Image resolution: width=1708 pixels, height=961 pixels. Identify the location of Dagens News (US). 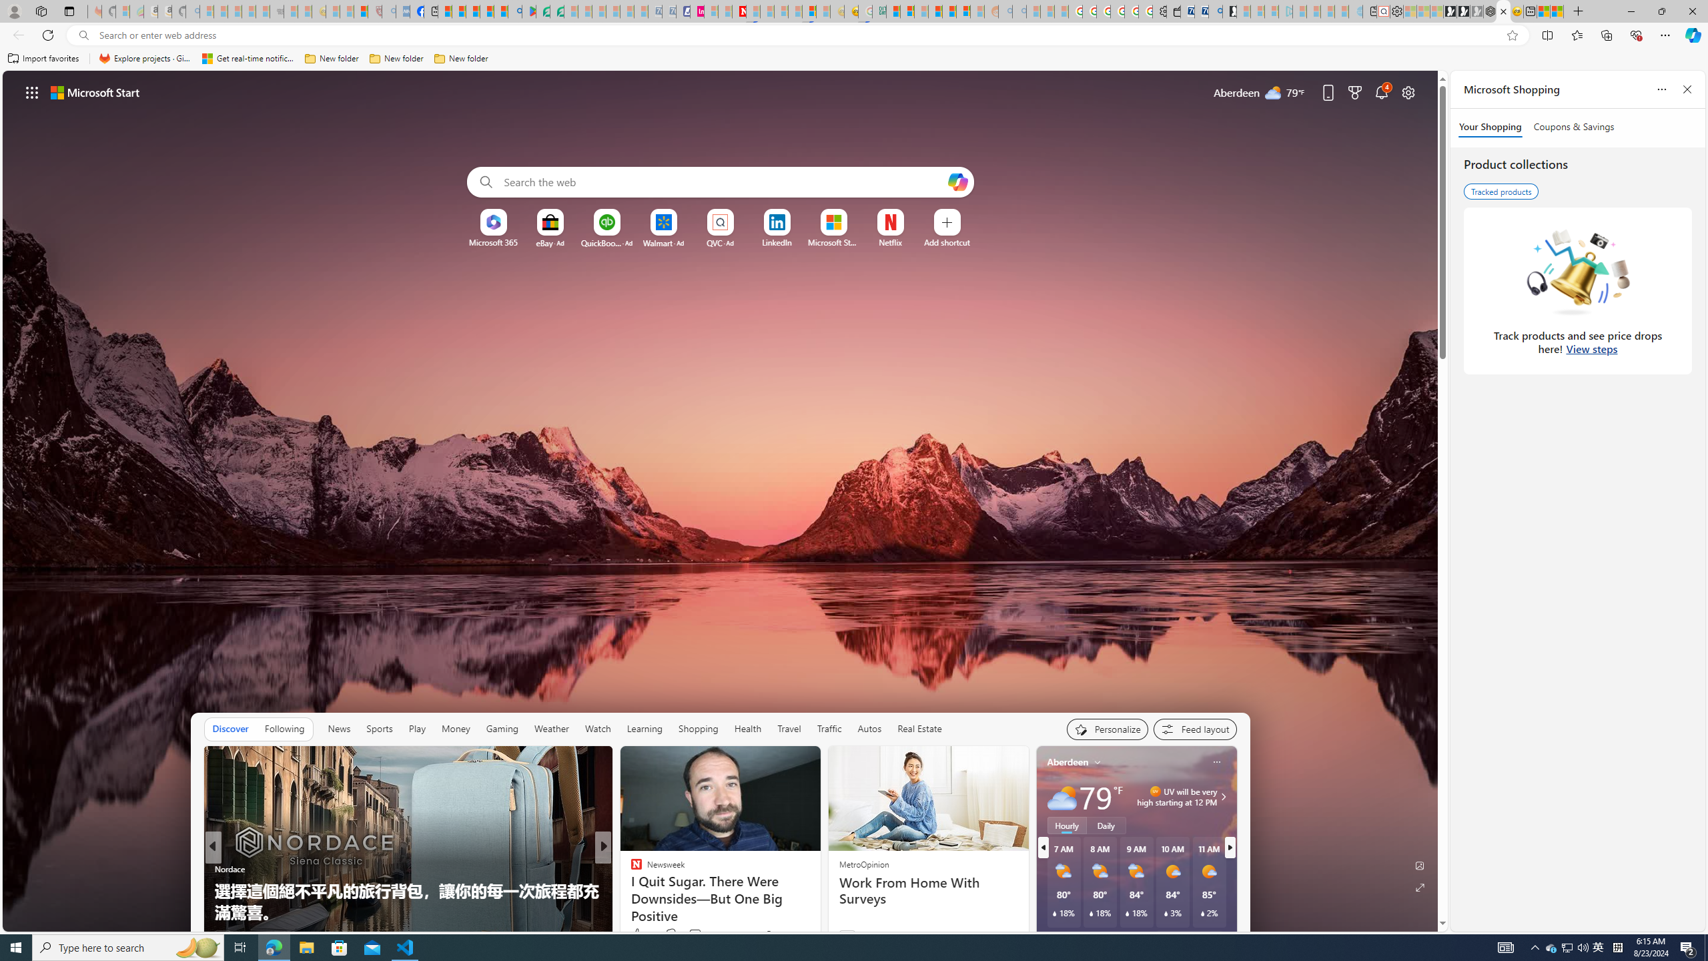
(630, 890).